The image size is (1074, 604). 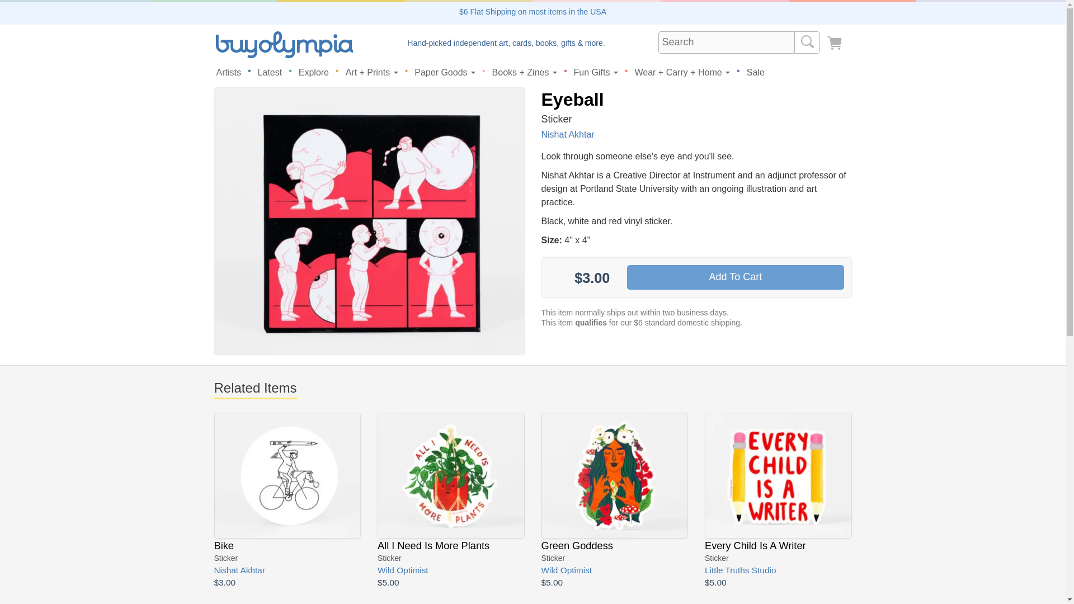 What do you see at coordinates (445, 72) in the screenshot?
I see `Paper Goods` at bounding box center [445, 72].